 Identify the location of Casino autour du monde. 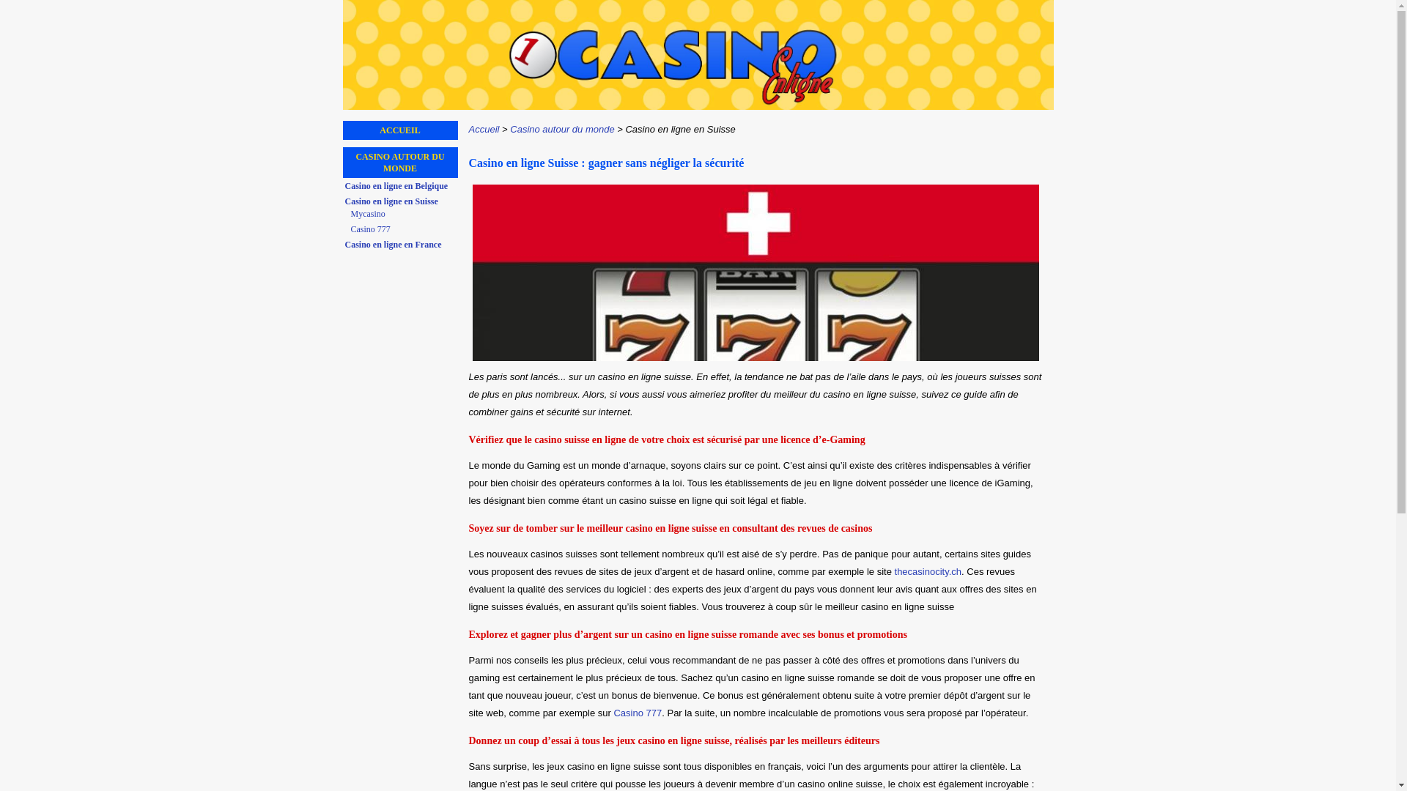
(562, 129).